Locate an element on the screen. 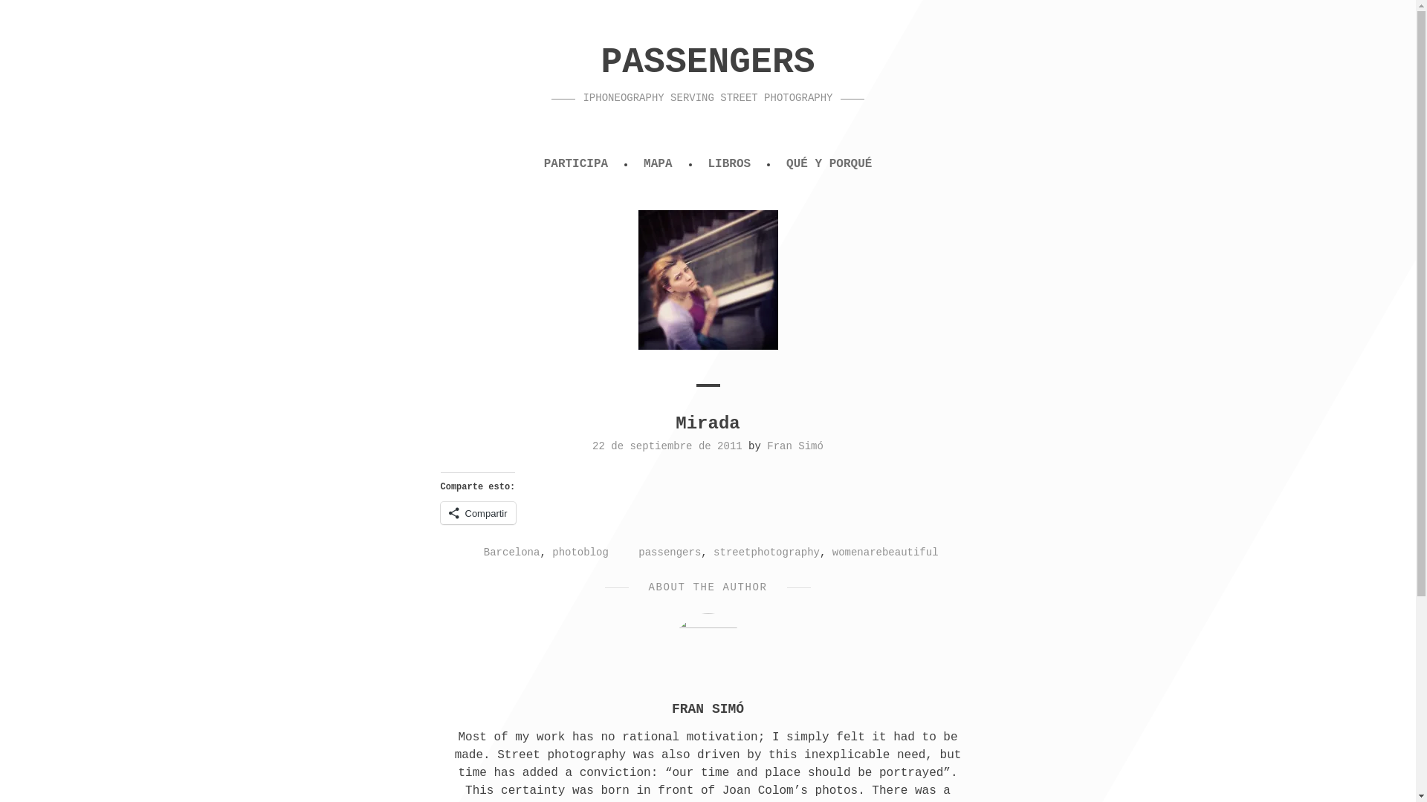  photoblog is located at coordinates (580, 552).